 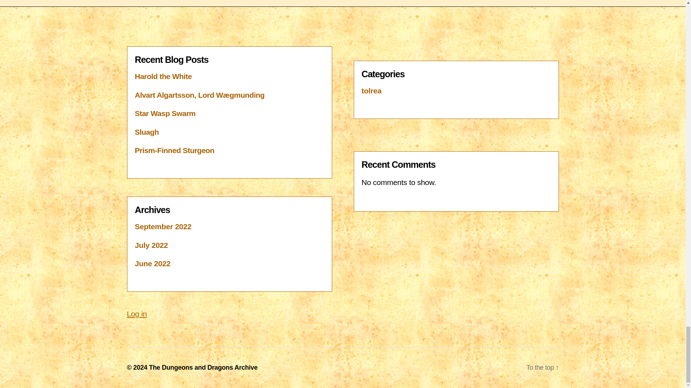 What do you see at coordinates (152, 264) in the screenshot?
I see `June 2022` at bounding box center [152, 264].